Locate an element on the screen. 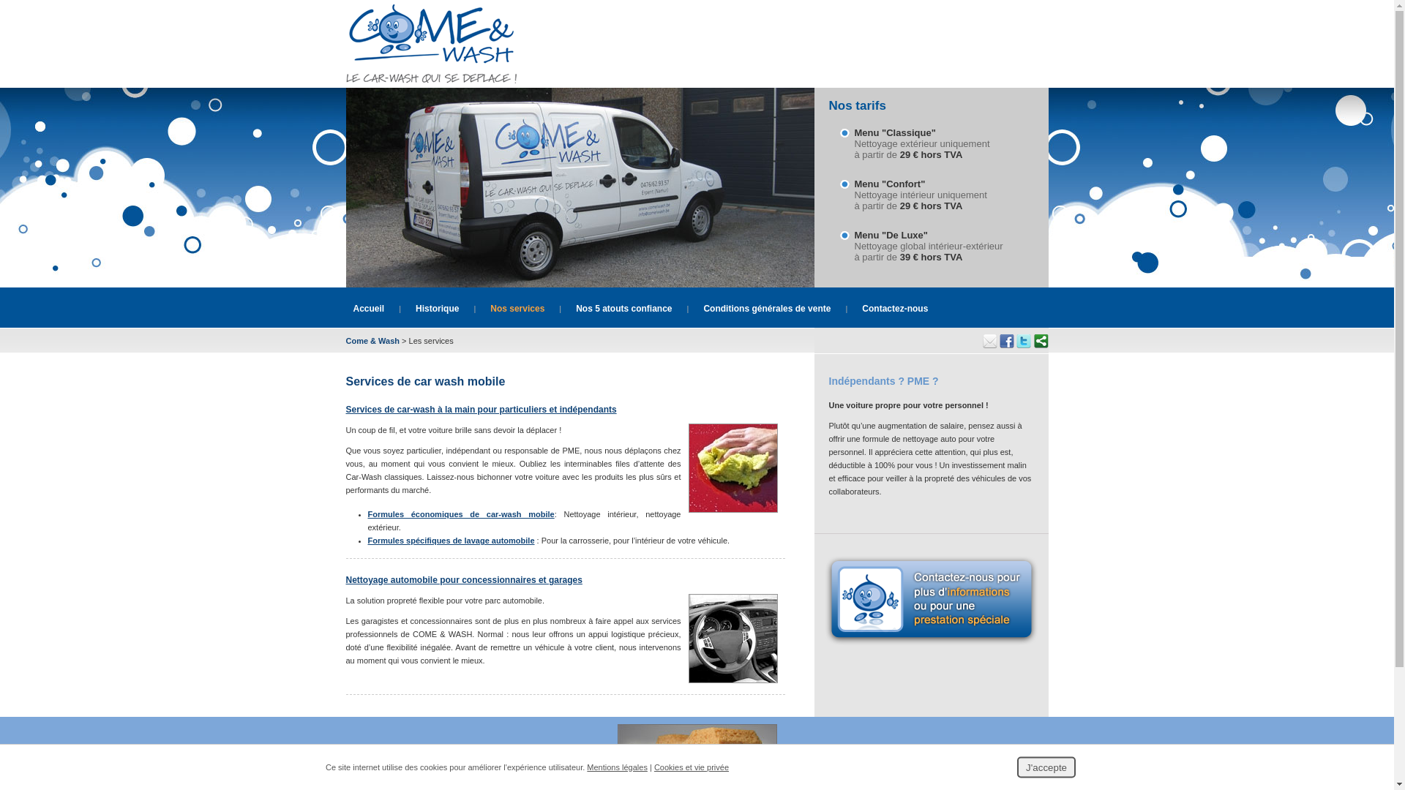  Nos 5 atouts confiance is located at coordinates (623, 309).